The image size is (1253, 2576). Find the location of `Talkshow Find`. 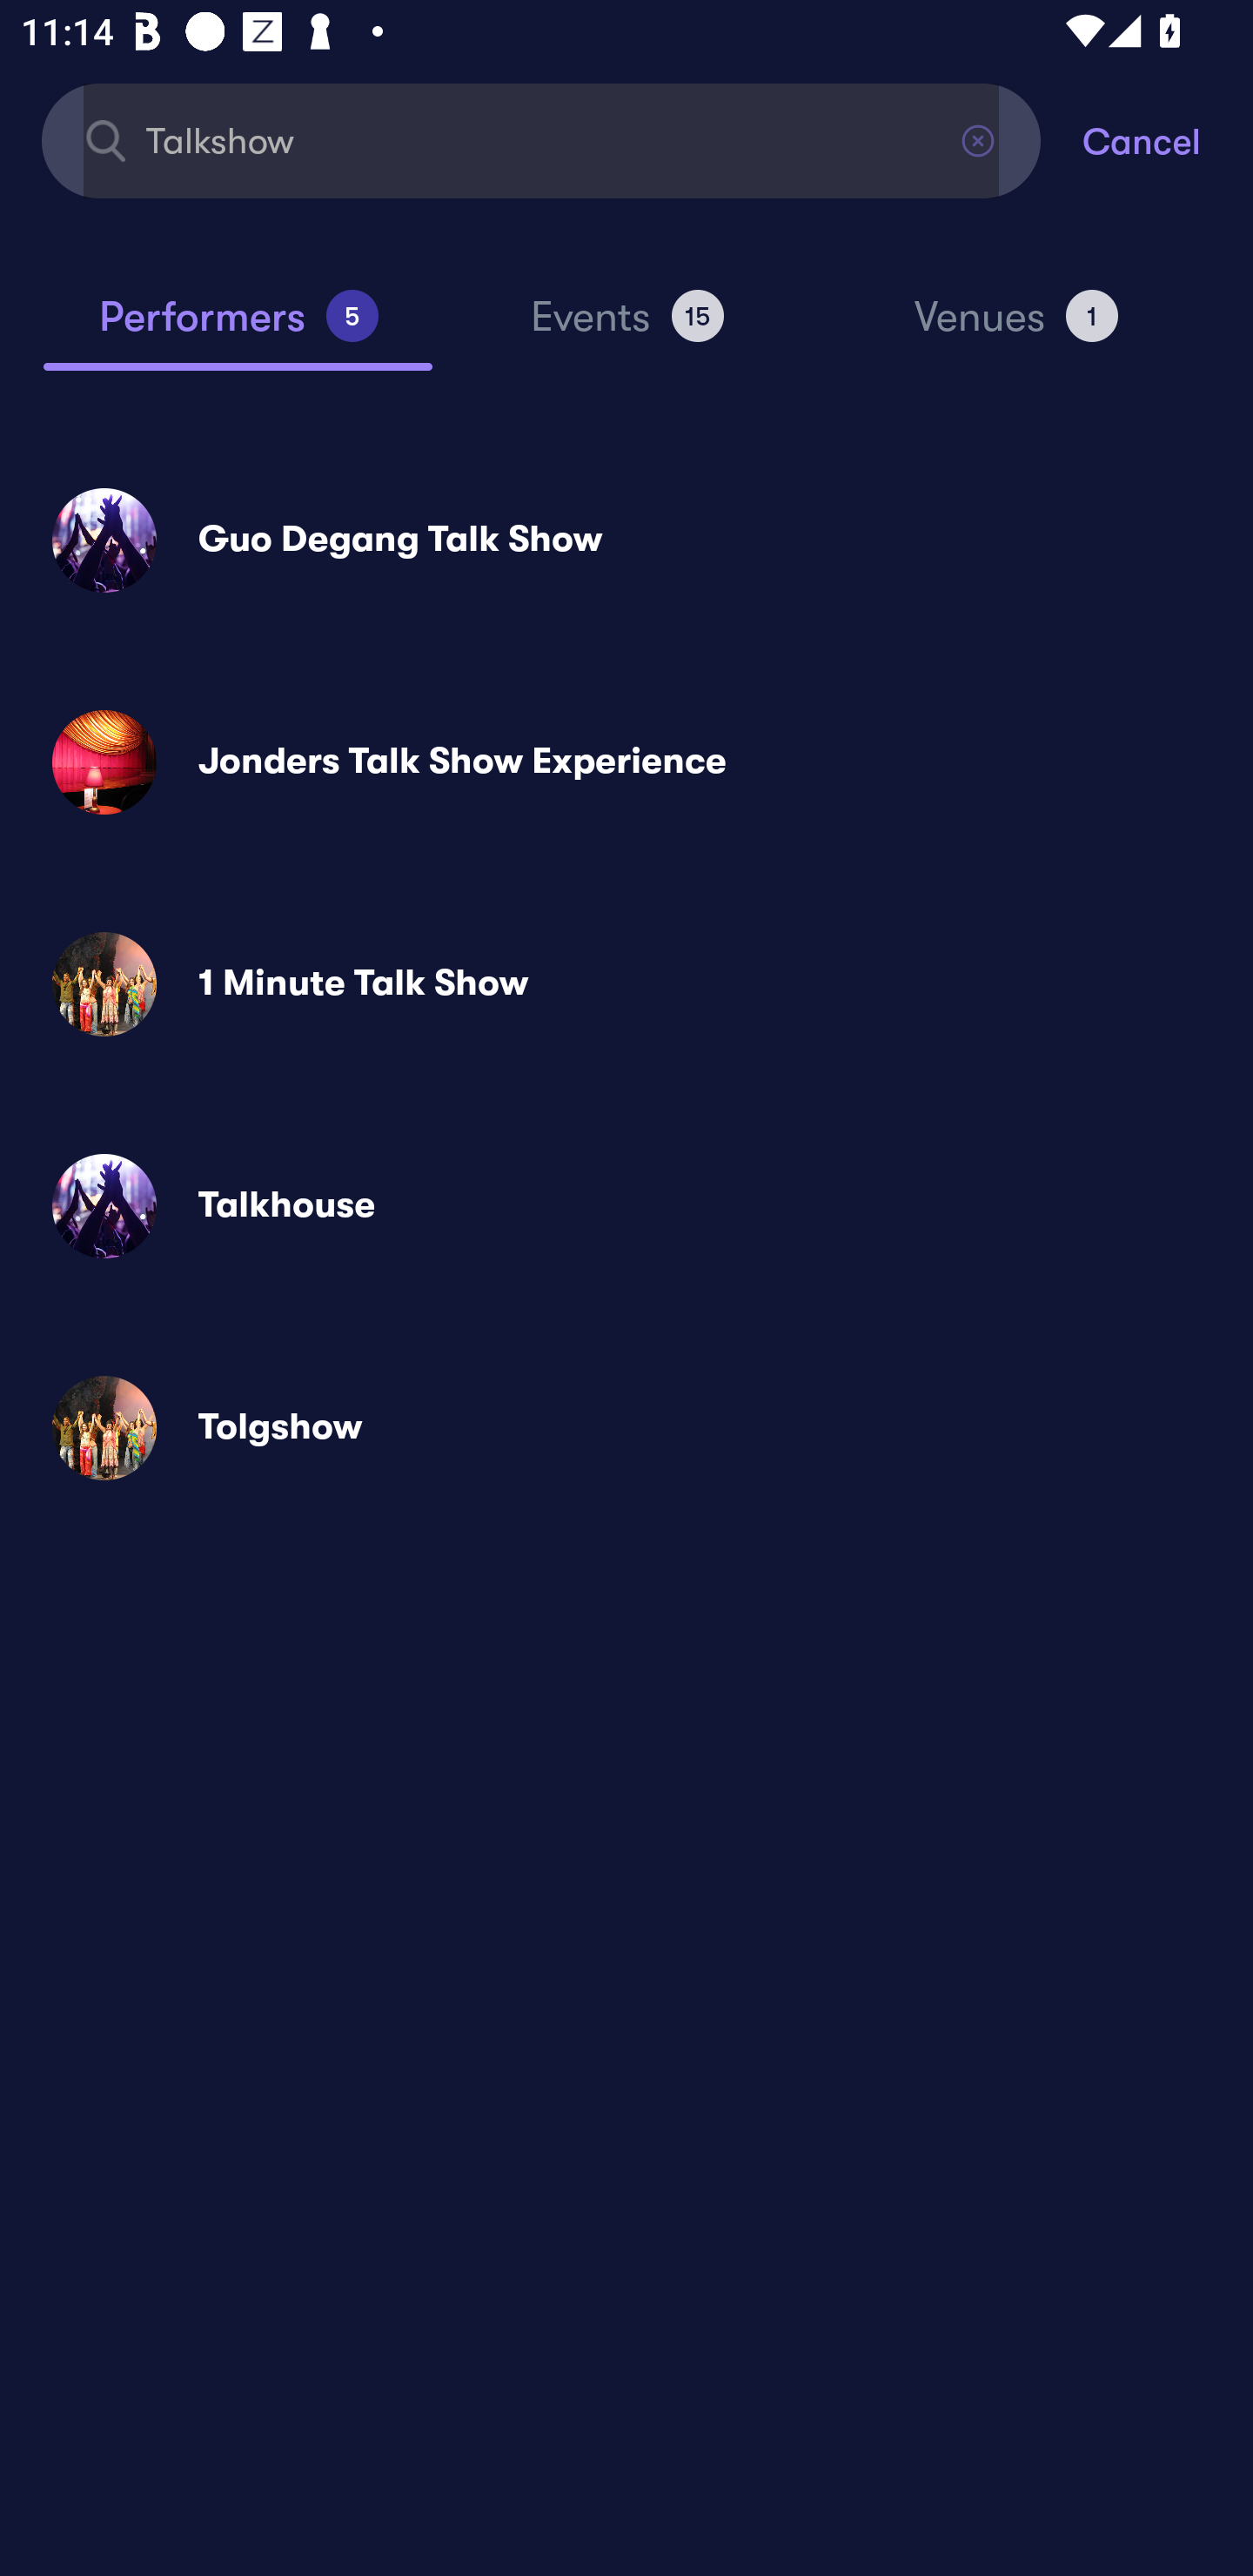

Talkshow Find is located at coordinates (541, 139).